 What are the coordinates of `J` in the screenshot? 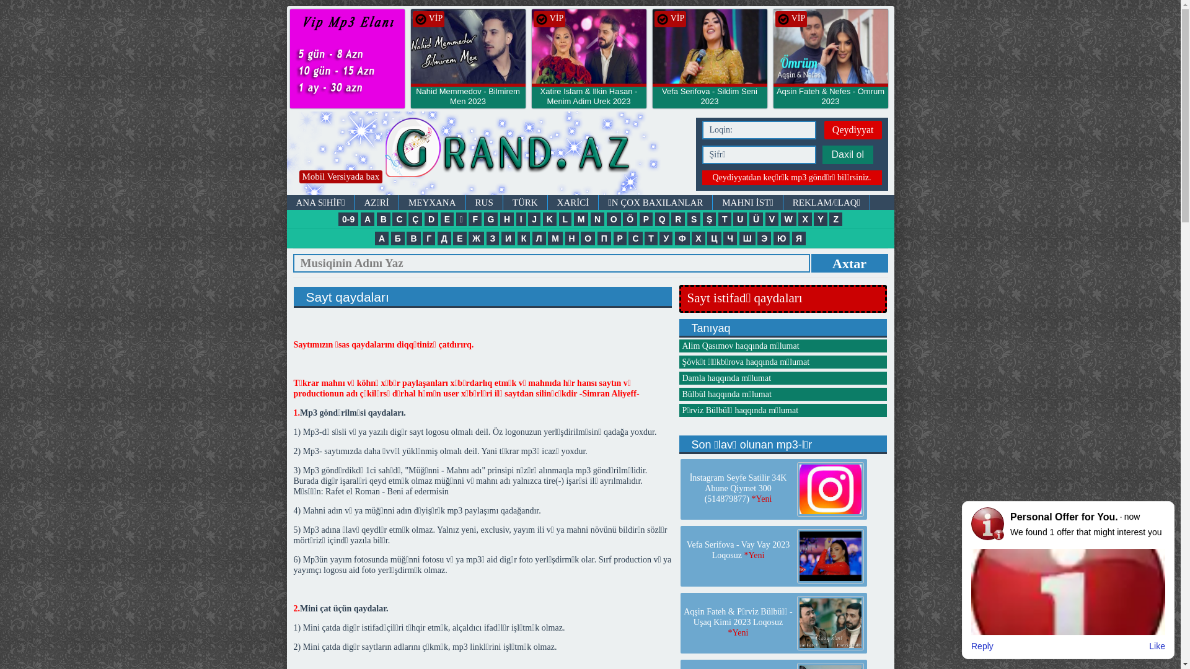 It's located at (534, 219).